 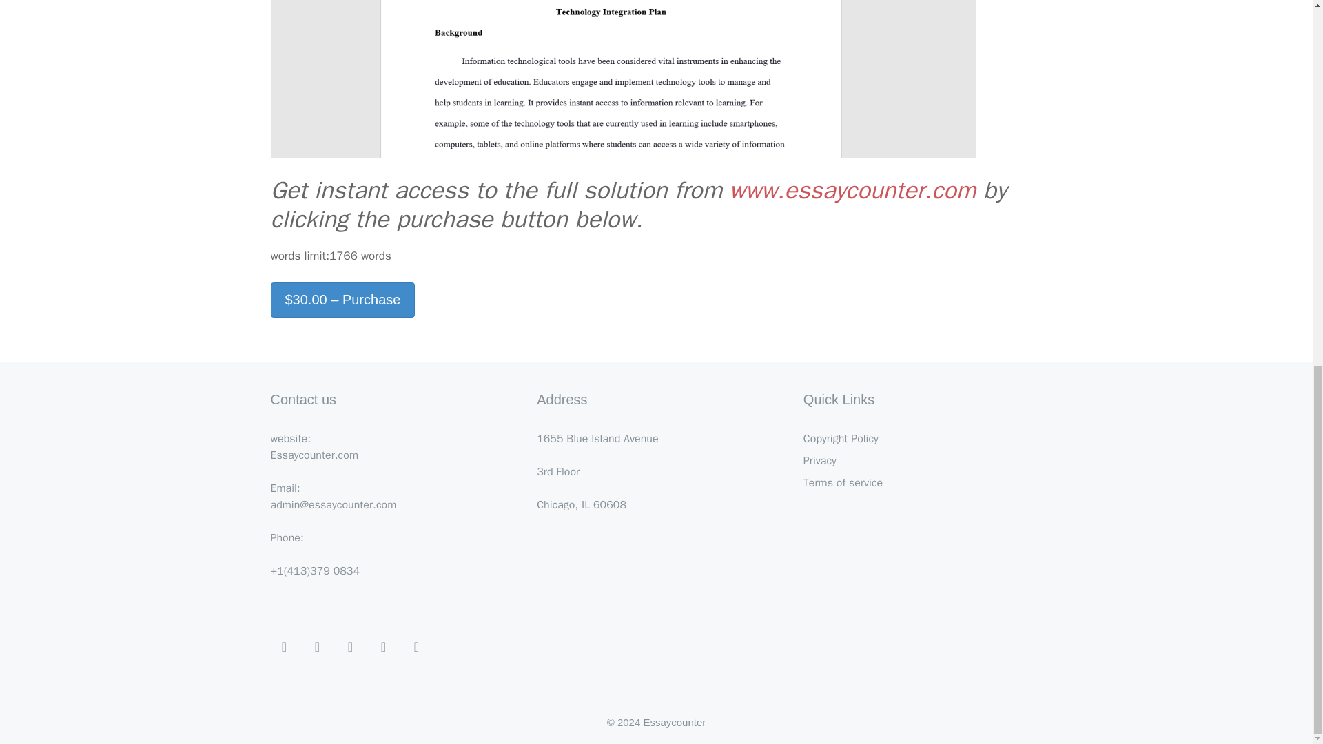 What do you see at coordinates (853, 190) in the screenshot?
I see `www.essaycounter.com` at bounding box center [853, 190].